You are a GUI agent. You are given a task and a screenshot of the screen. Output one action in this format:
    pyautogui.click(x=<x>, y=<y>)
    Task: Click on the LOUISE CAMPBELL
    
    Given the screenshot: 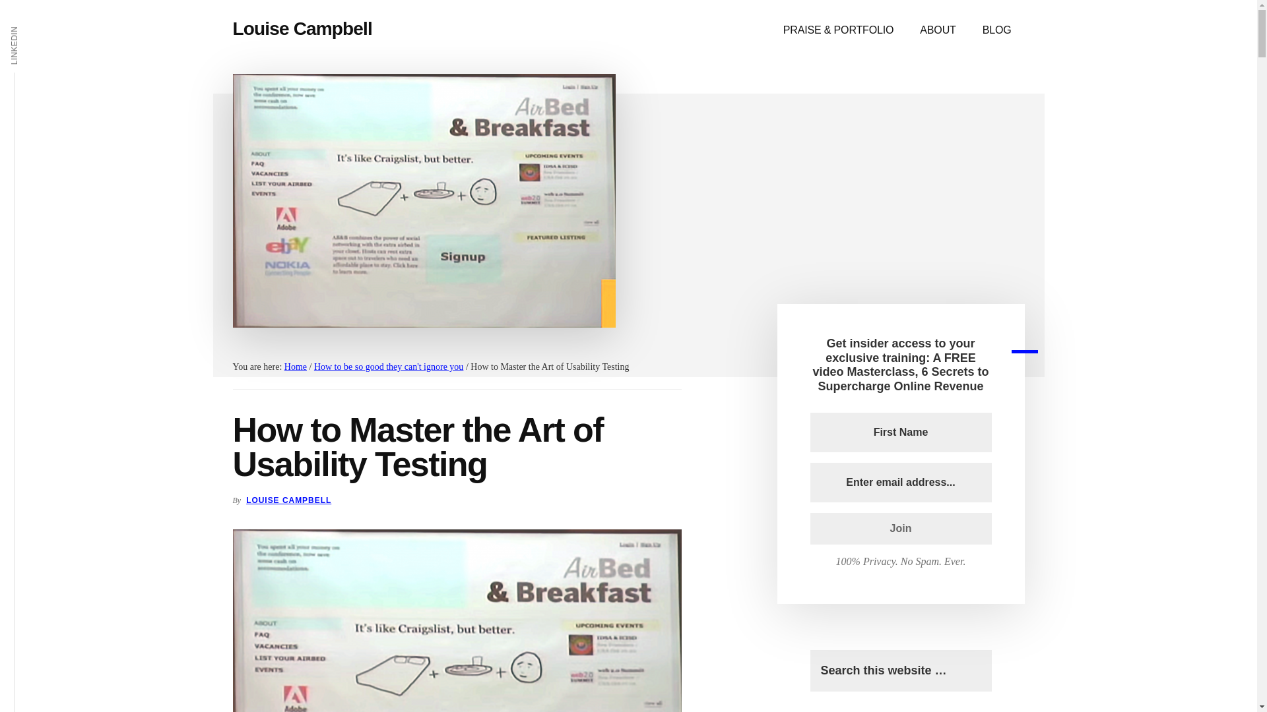 What is the action you would take?
    pyautogui.click(x=288, y=500)
    